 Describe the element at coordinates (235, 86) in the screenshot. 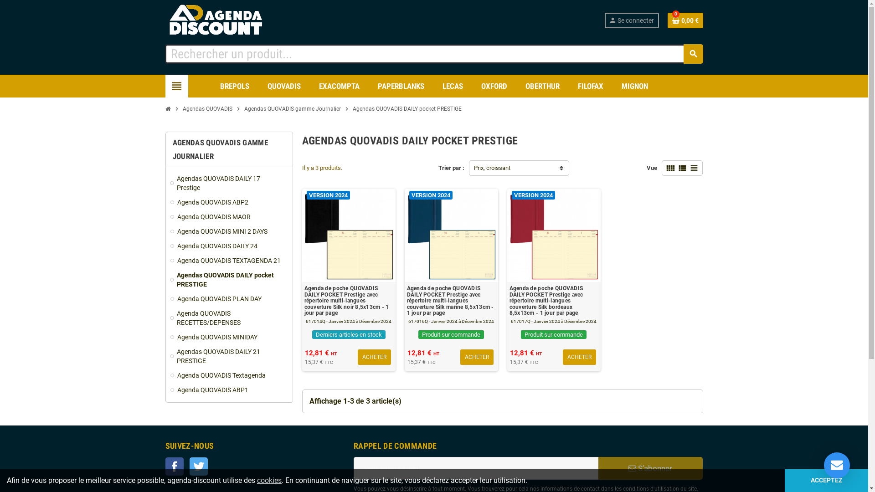

I see `BREPOLS` at that location.